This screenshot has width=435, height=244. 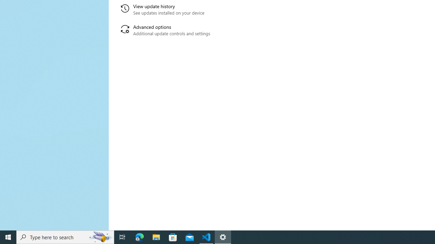 I want to click on Task View, so click(x=122, y=237).